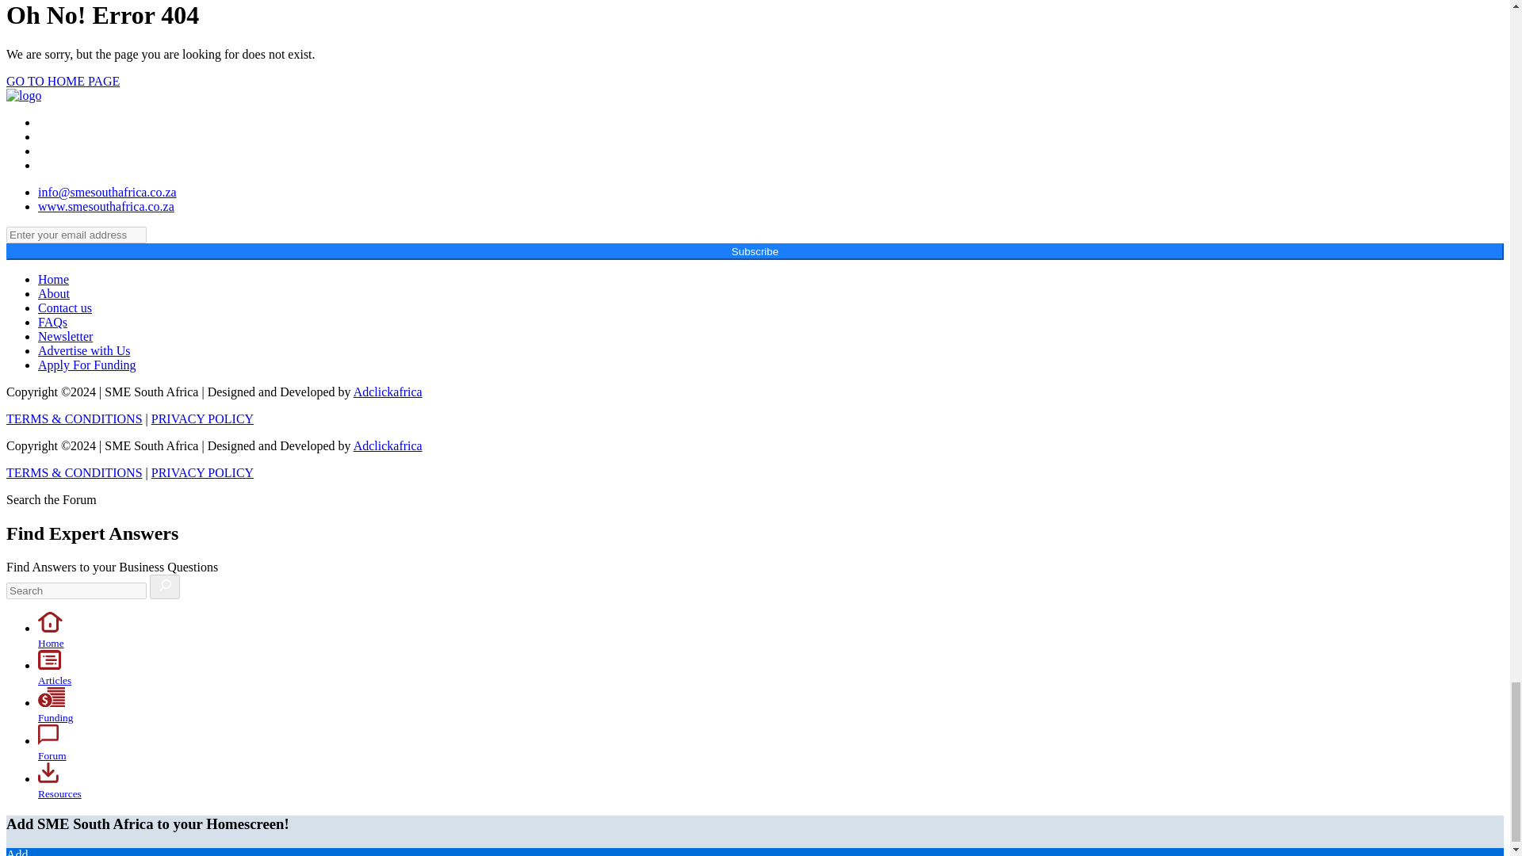 The image size is (1522, 856). What do you see at coordinates (106, 206) in the screenshot?
I see `www.smesouthafrica.co.za` at bounding box center [106, 206].